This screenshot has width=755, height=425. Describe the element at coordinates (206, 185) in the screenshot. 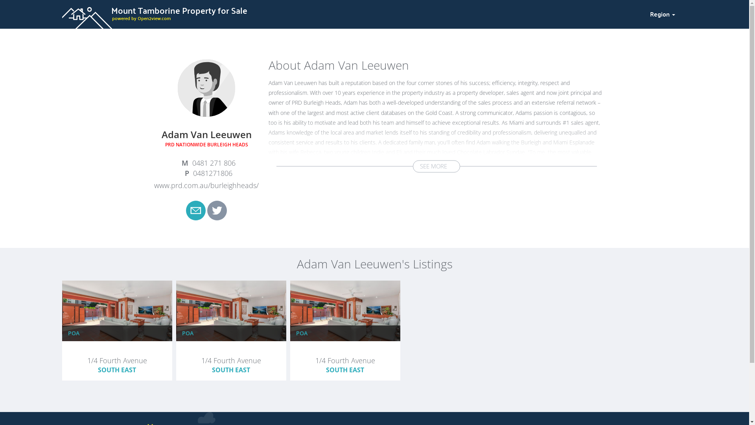

I see `www.prd.com.au/burleighheads/` at that location.